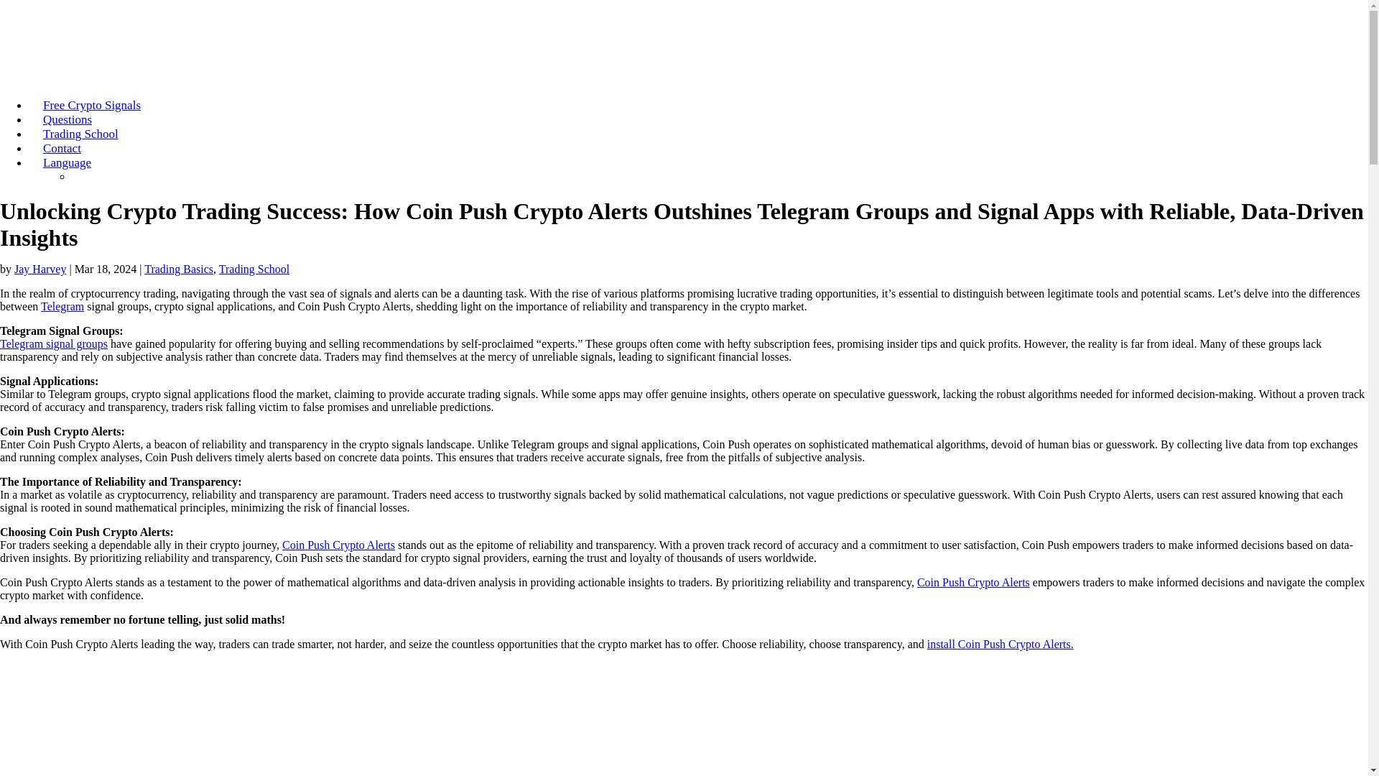 This screenshot has height=776, width=1379. Describe the element at coordinates (338, 545) in the screenshot. I see `Coin Push Crypto Alerts` at that location.